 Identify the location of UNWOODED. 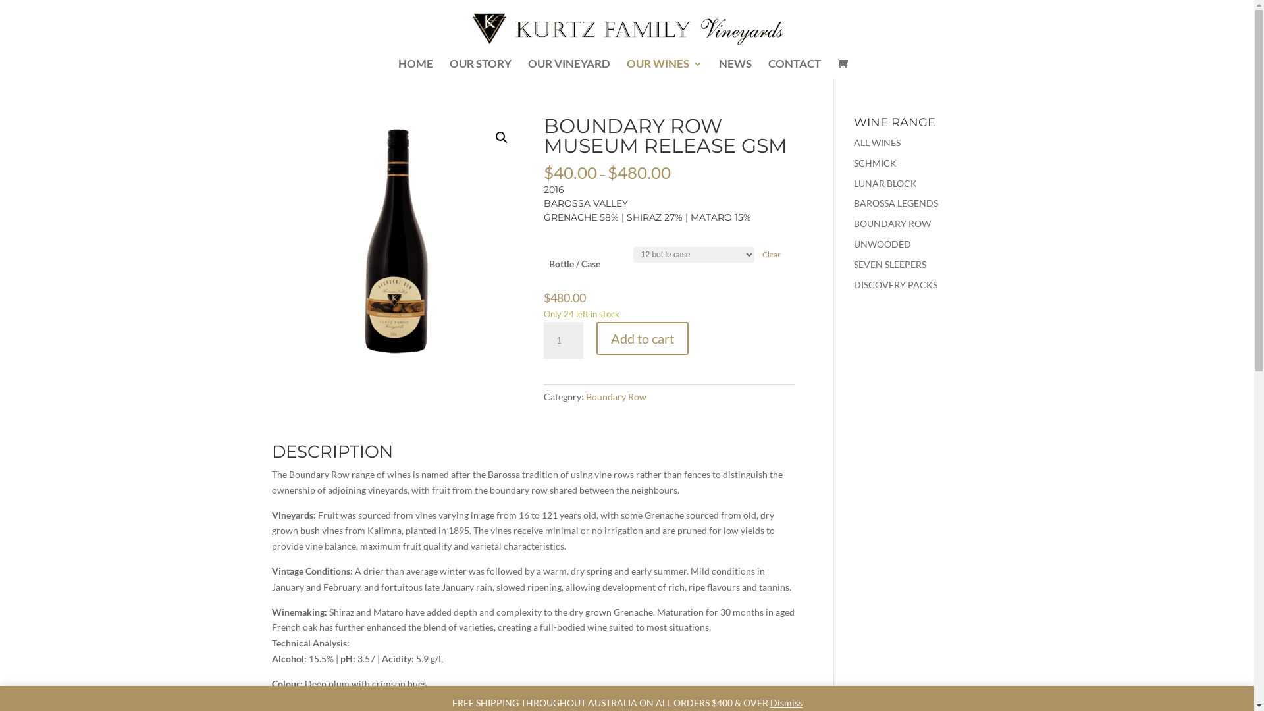
(882, 244).